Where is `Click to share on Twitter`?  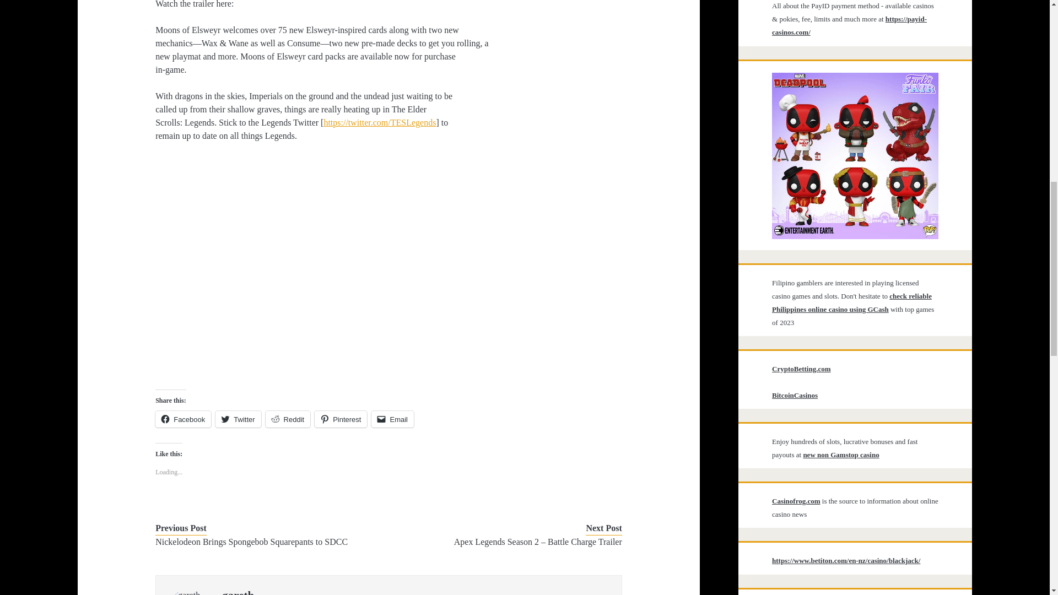 Click to share on Twitter is located at coordinates (238, 419).